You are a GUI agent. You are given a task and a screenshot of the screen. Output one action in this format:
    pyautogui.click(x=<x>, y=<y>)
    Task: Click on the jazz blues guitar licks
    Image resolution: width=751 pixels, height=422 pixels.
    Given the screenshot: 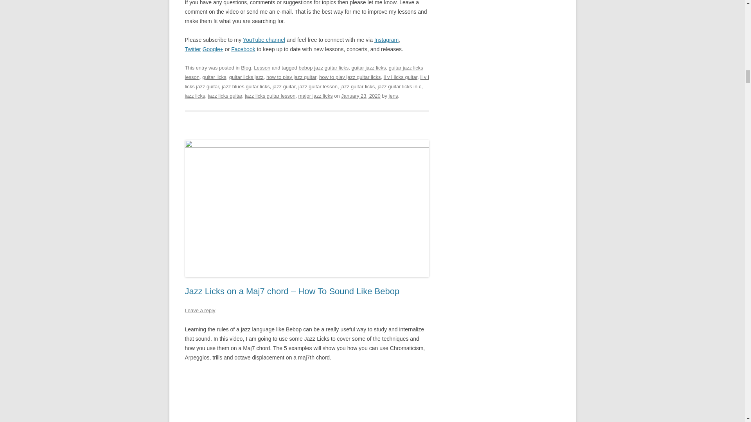 What is the action you would take?
    pyautogui.click(x=246, y=86)
    